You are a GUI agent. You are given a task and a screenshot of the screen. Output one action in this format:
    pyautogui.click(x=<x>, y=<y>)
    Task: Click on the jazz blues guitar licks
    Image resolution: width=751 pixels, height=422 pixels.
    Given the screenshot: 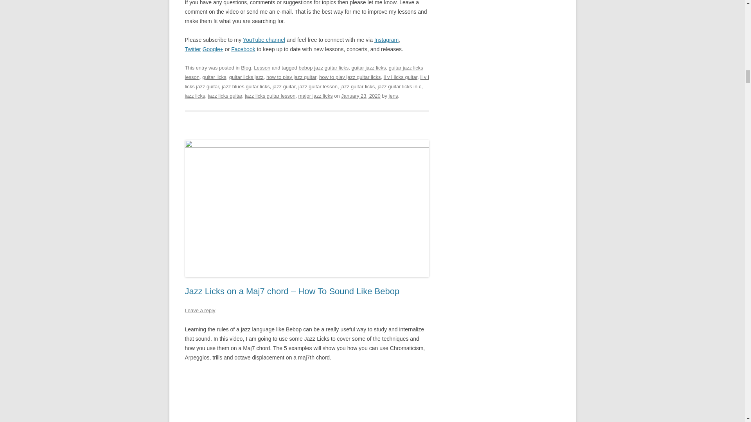 What is the action you would take?
    pyautogui.click(x=246, y=86)
    